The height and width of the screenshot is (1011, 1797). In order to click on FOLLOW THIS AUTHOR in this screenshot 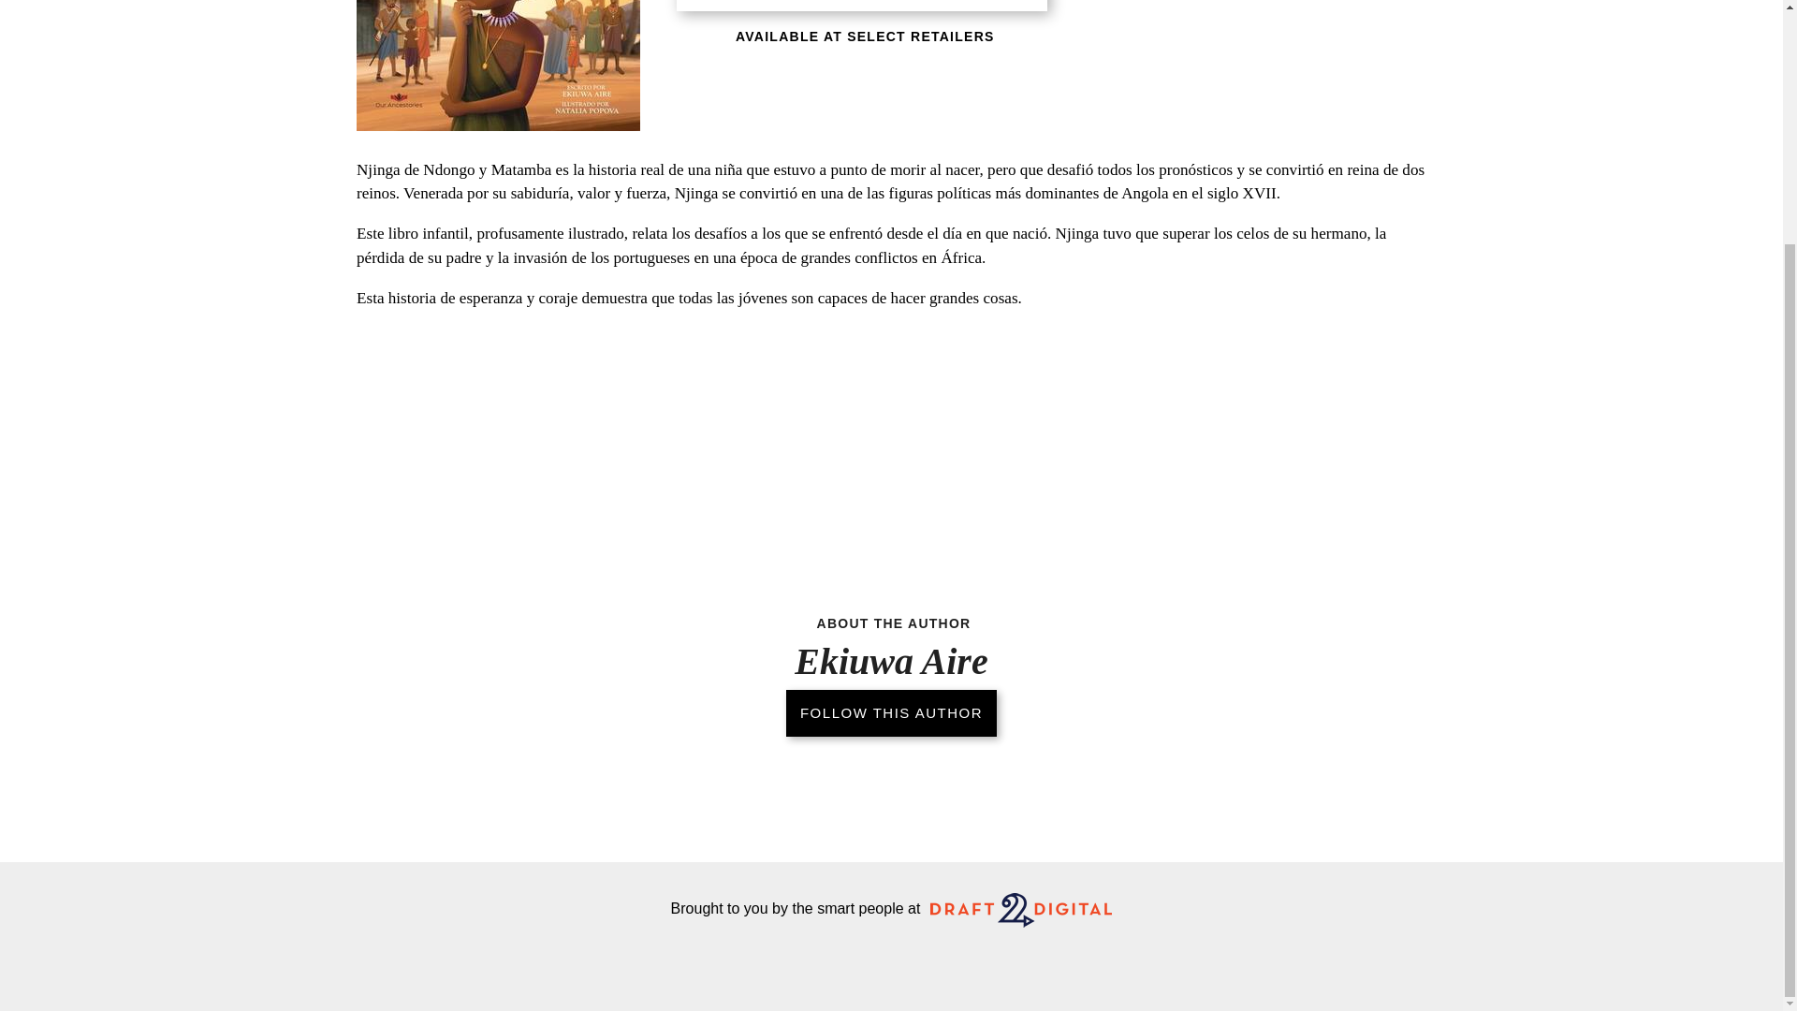, I will do `click(891, 403)`.